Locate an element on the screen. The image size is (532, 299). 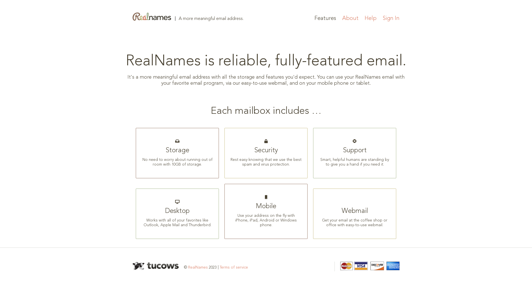
About is located at coordinates (350, 19).